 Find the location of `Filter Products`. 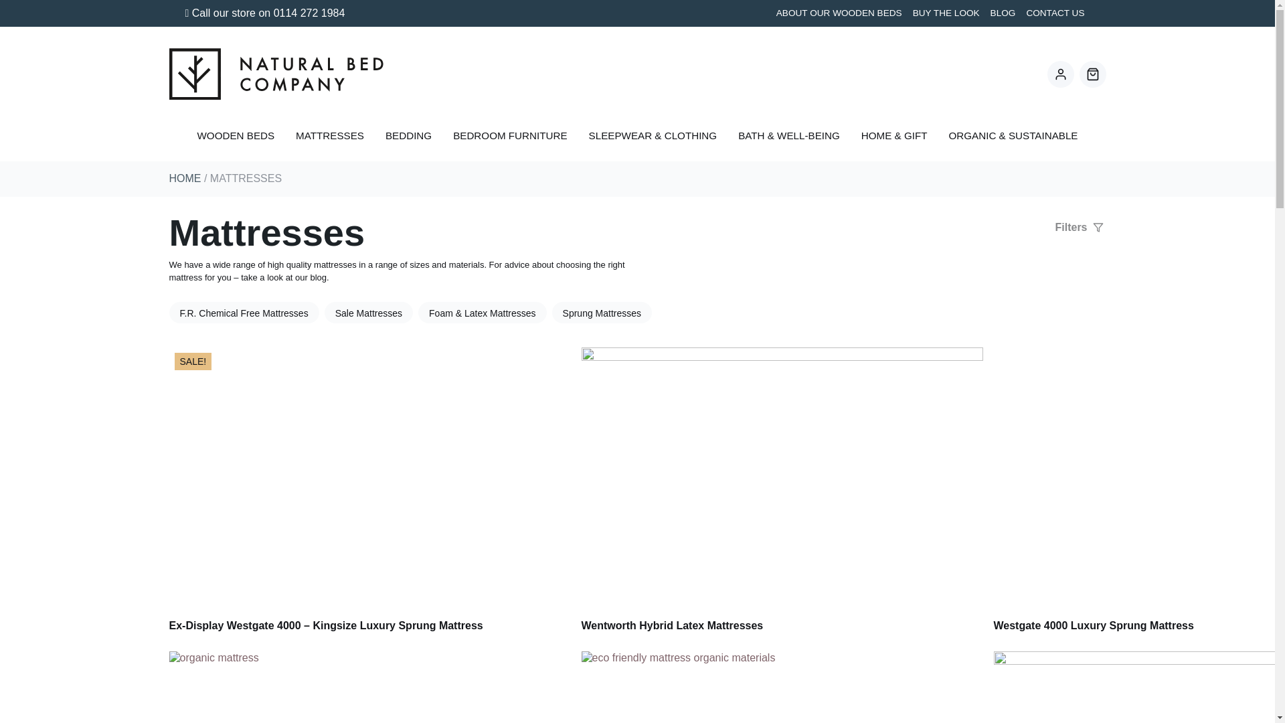

Filter Products is located at coordinates (1082, 227).